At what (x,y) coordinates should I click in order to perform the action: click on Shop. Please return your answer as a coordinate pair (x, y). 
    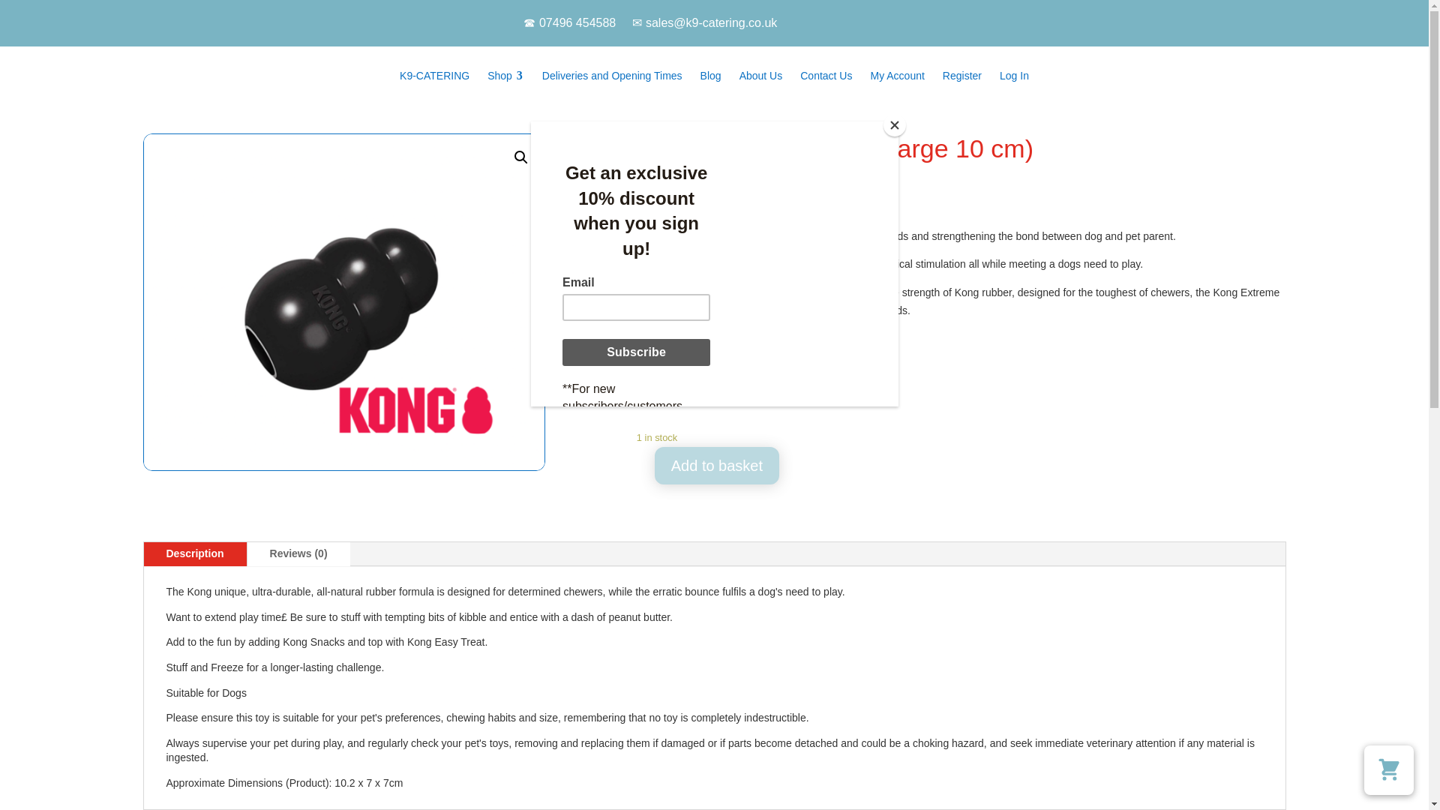
    Looking at the image, I should click on (505, 75).